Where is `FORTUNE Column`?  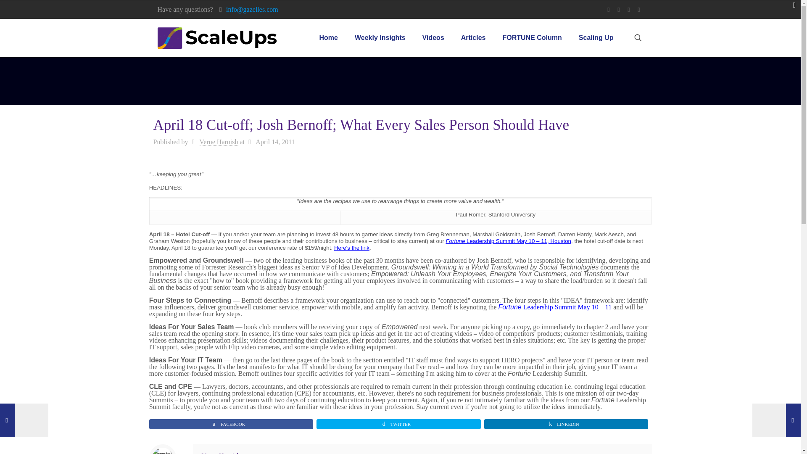 FORTUNE Column is located at coordinates (532, 38).